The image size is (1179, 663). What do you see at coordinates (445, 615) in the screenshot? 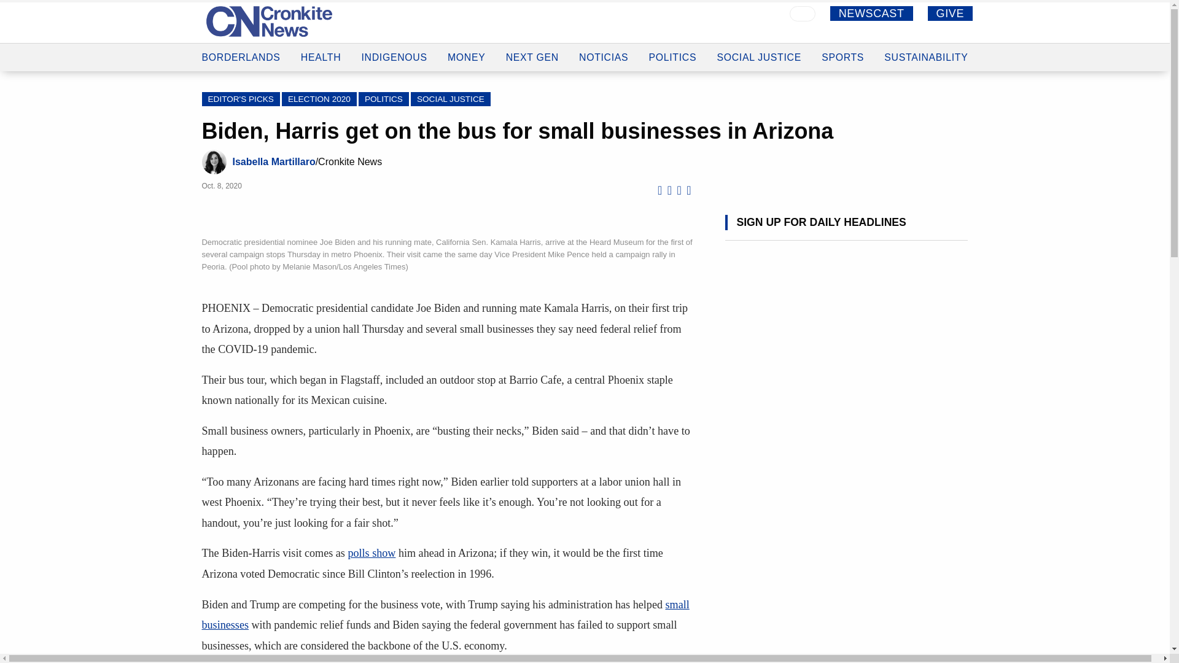
I see `small businesses` at bounding box center [445, 615].